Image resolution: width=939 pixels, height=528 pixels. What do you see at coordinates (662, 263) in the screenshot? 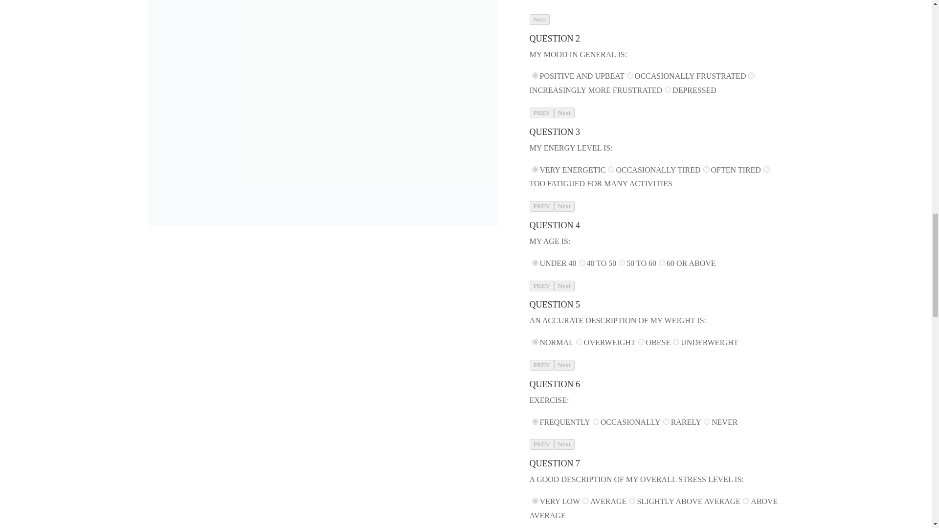
I see `60 OR ABOVE` at bounding box center [662, 263].